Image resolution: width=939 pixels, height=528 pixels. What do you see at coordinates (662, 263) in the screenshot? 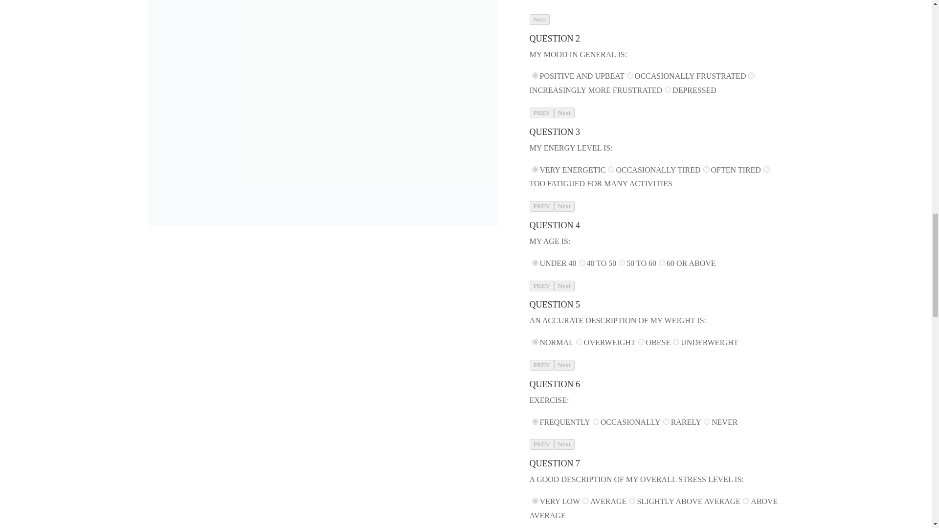
I see `60 OR ABOVE` at bounding box center [662, 263].